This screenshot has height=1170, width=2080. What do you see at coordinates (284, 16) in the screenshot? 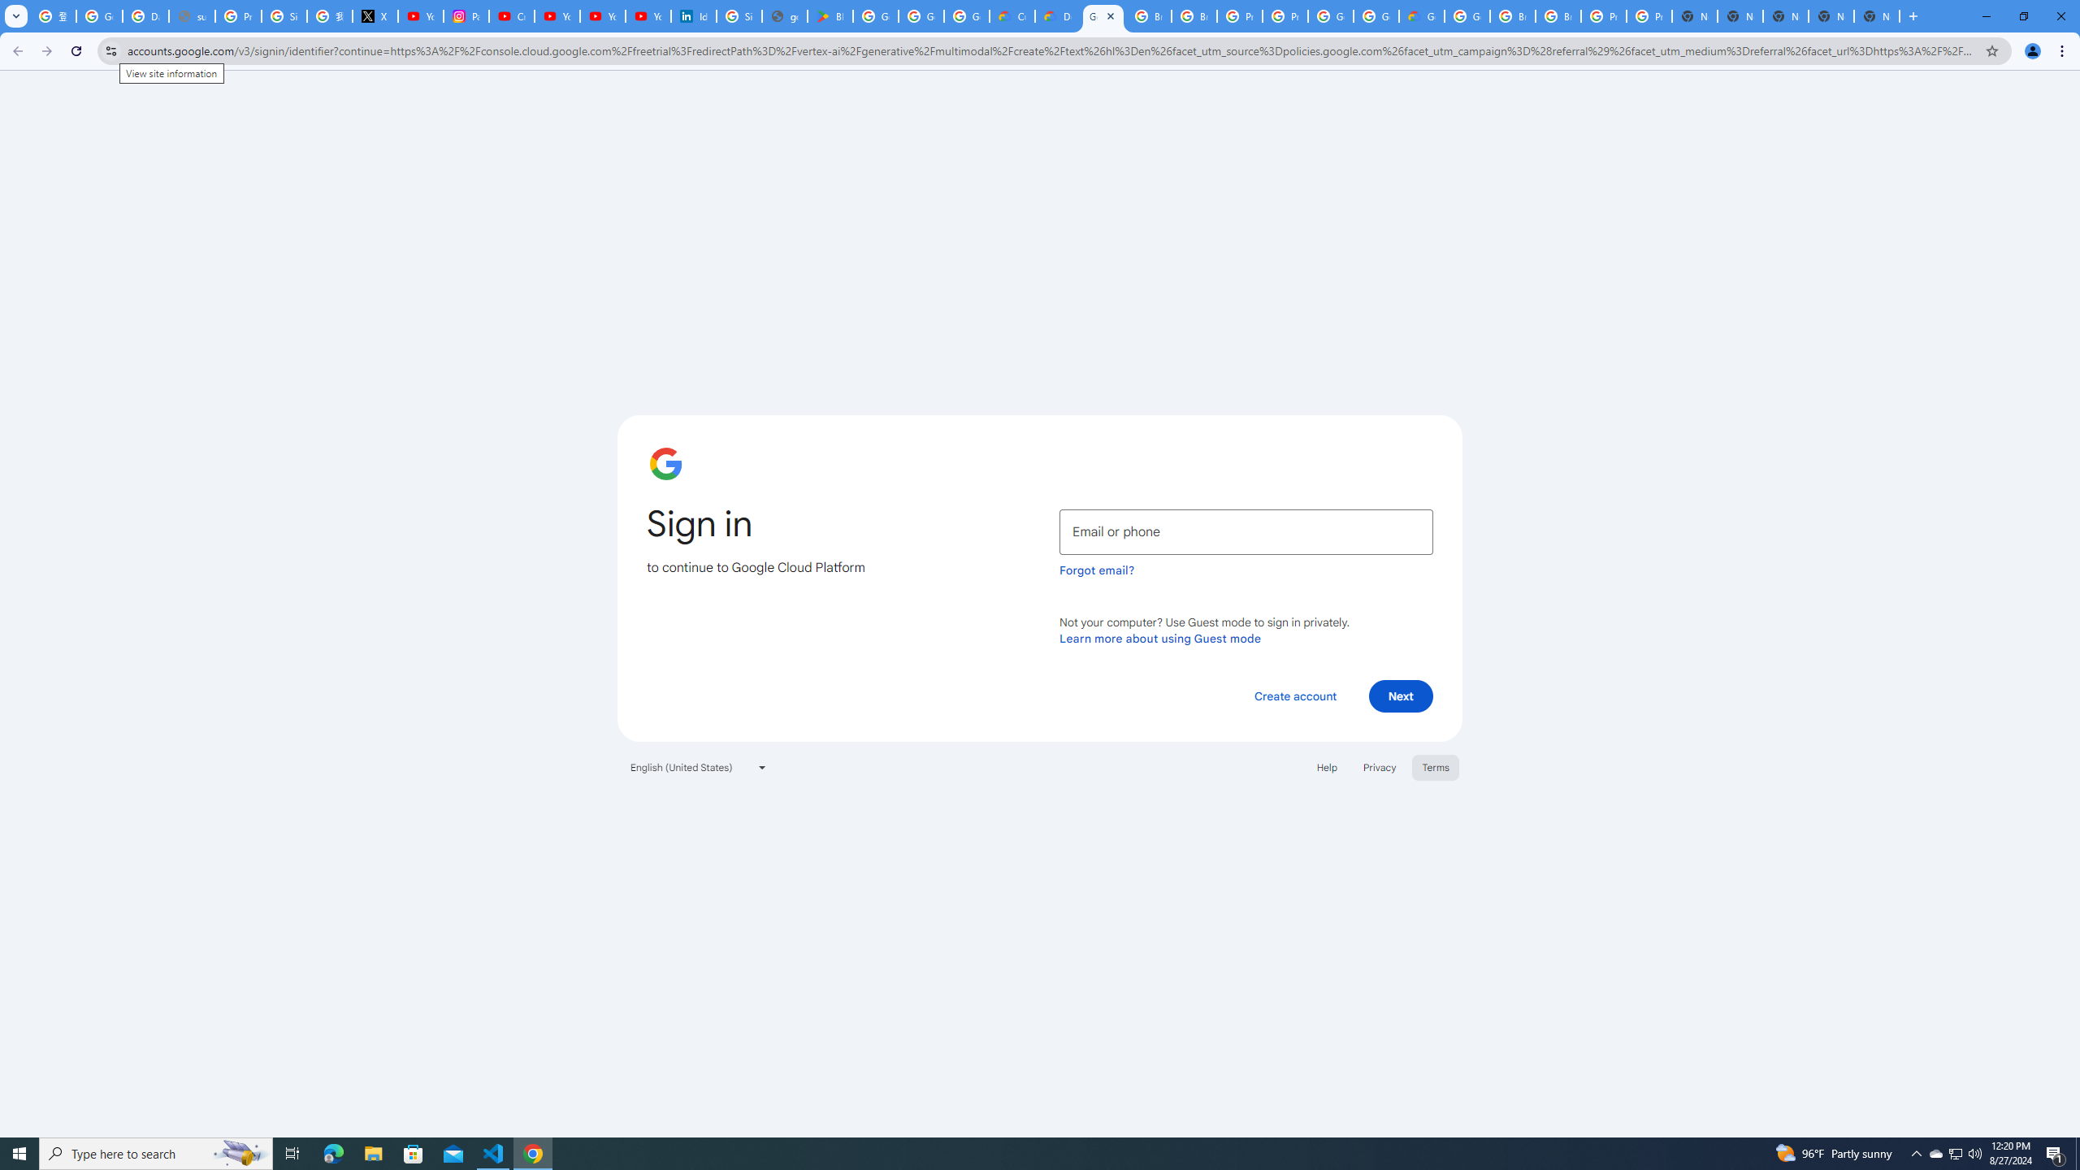
I see `Sign in - Google Accounts` at bounding box center [284, 16].